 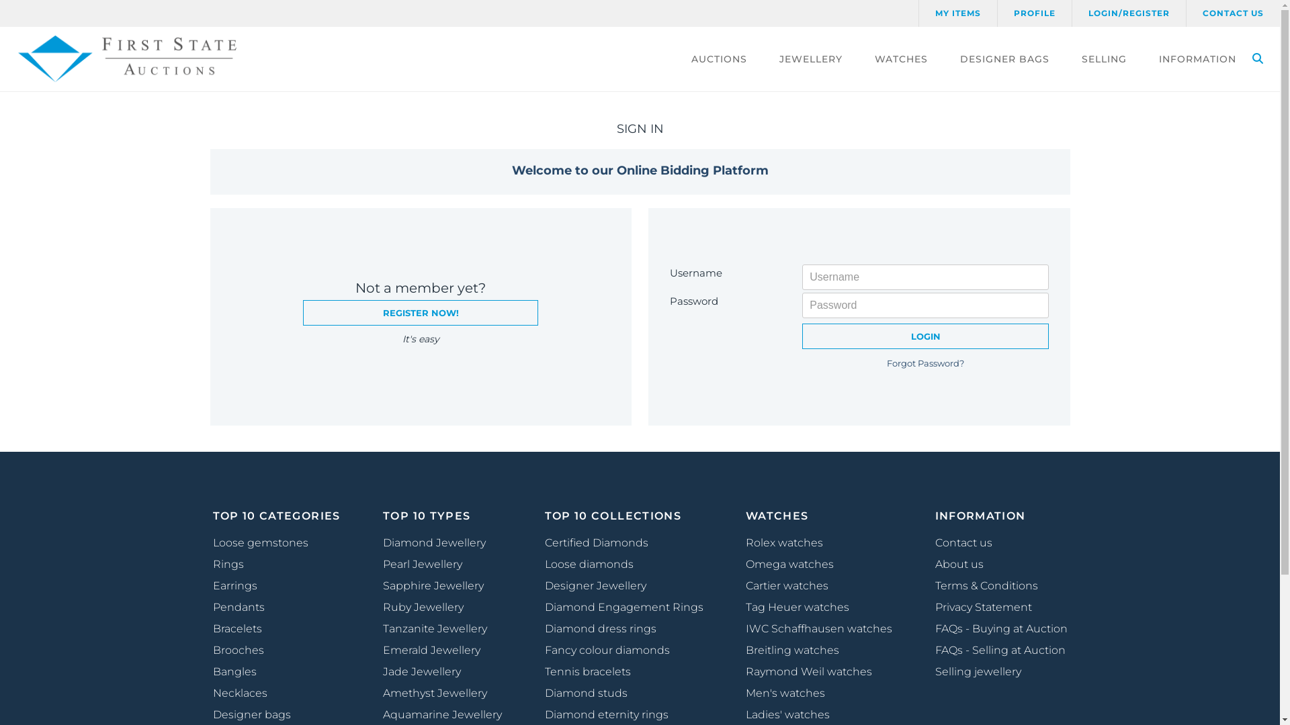 I want to click on Pendants, so click(x=276, y=608).